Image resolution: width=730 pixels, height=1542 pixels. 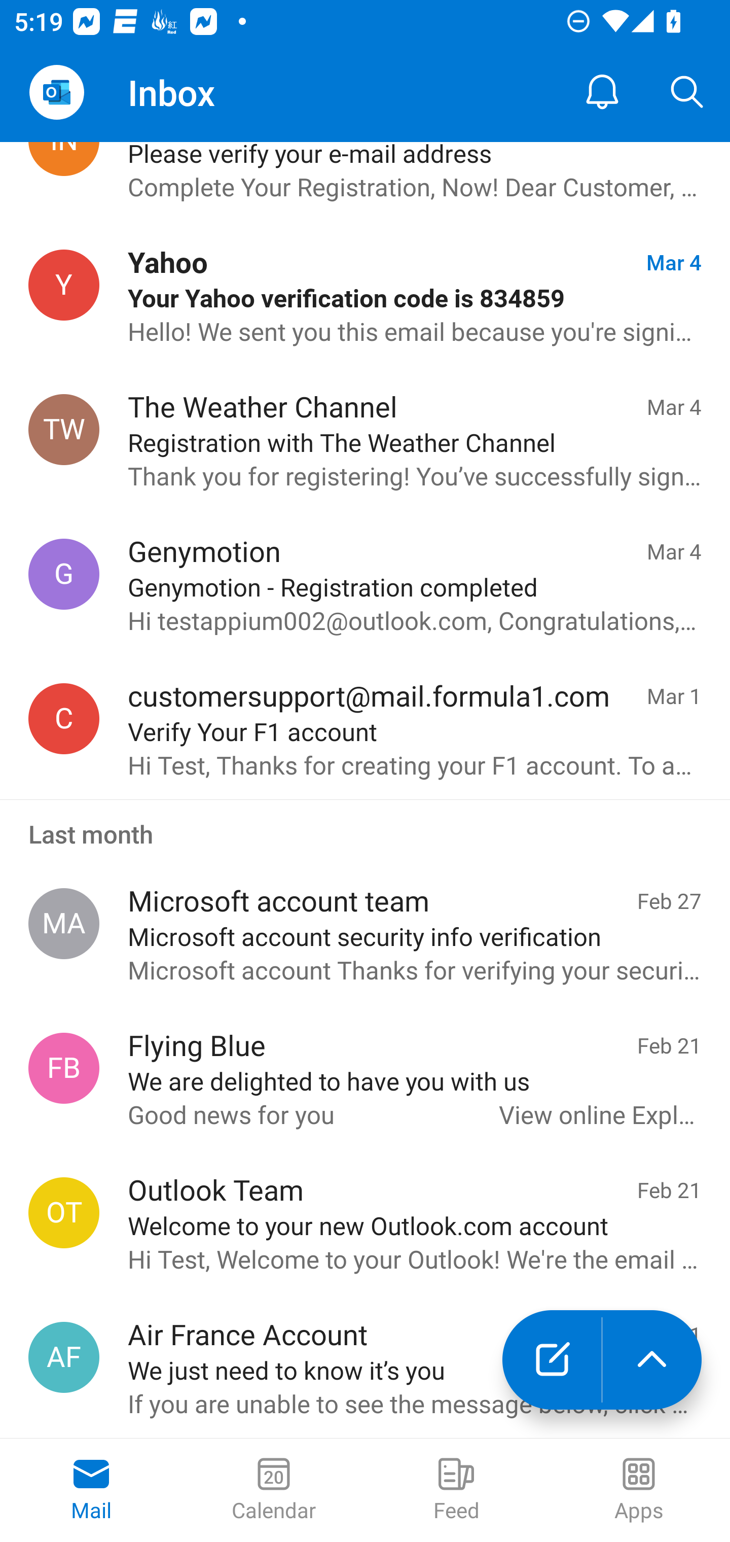 I want to click on Air France Account, account@infos-airfrance.com, so click(x=64, y=1357).